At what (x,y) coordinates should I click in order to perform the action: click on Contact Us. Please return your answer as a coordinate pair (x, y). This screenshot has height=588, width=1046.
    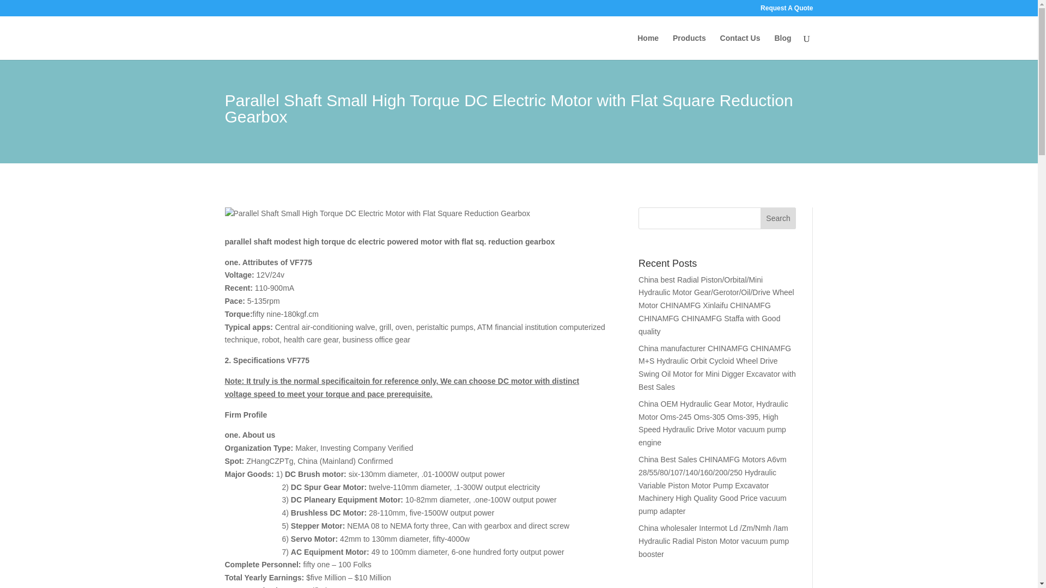
    Looking at the image, I should click on (740, 47).